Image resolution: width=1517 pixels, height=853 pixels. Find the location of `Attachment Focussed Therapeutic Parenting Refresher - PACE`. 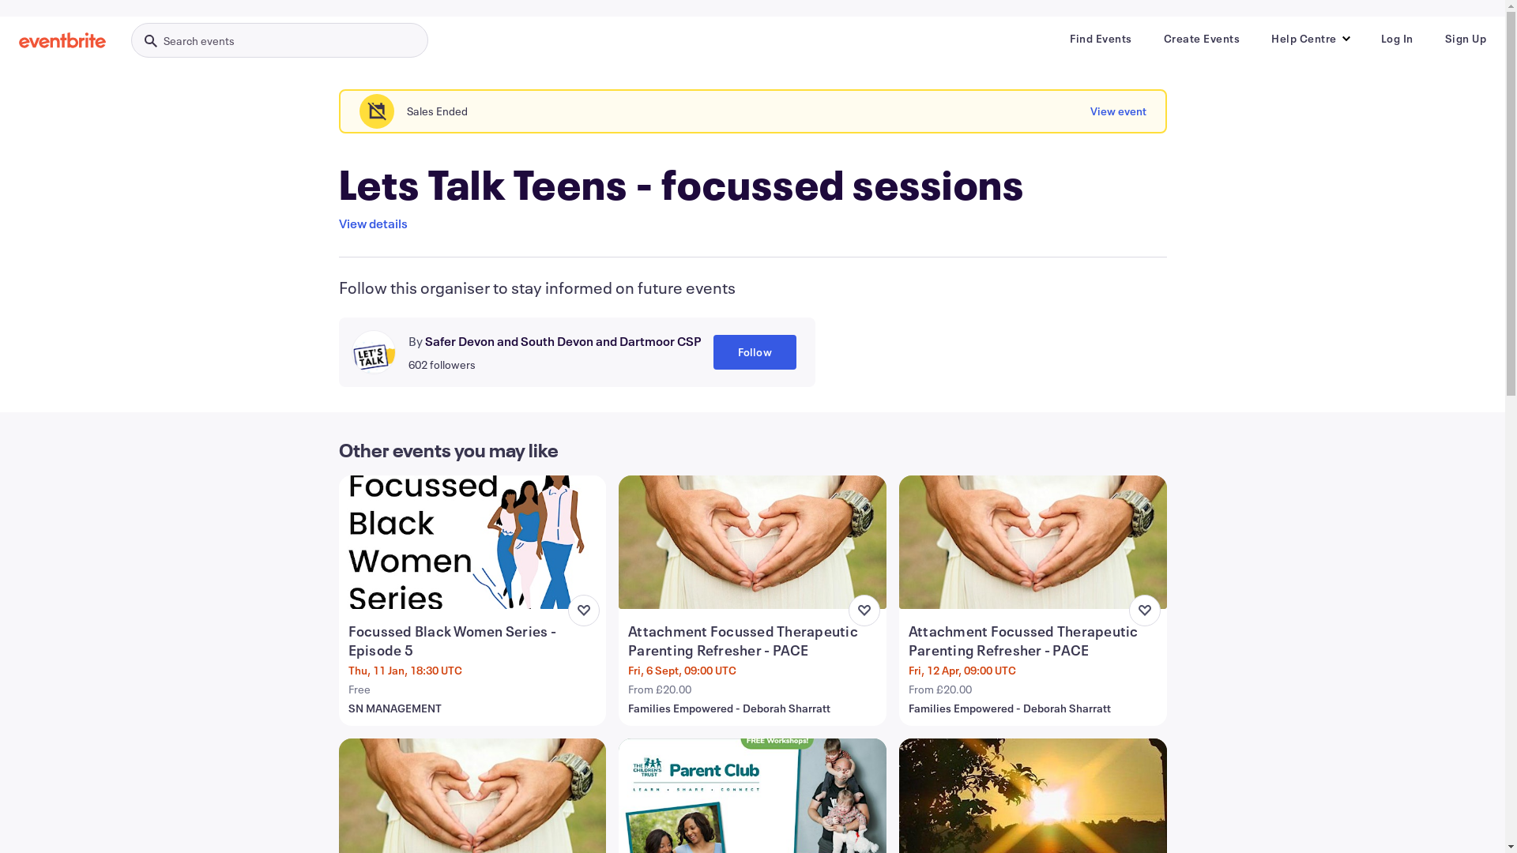

Attachment Focussed Therapeutic Parenting Refresher - PACE is located at coordinates (754, 641).